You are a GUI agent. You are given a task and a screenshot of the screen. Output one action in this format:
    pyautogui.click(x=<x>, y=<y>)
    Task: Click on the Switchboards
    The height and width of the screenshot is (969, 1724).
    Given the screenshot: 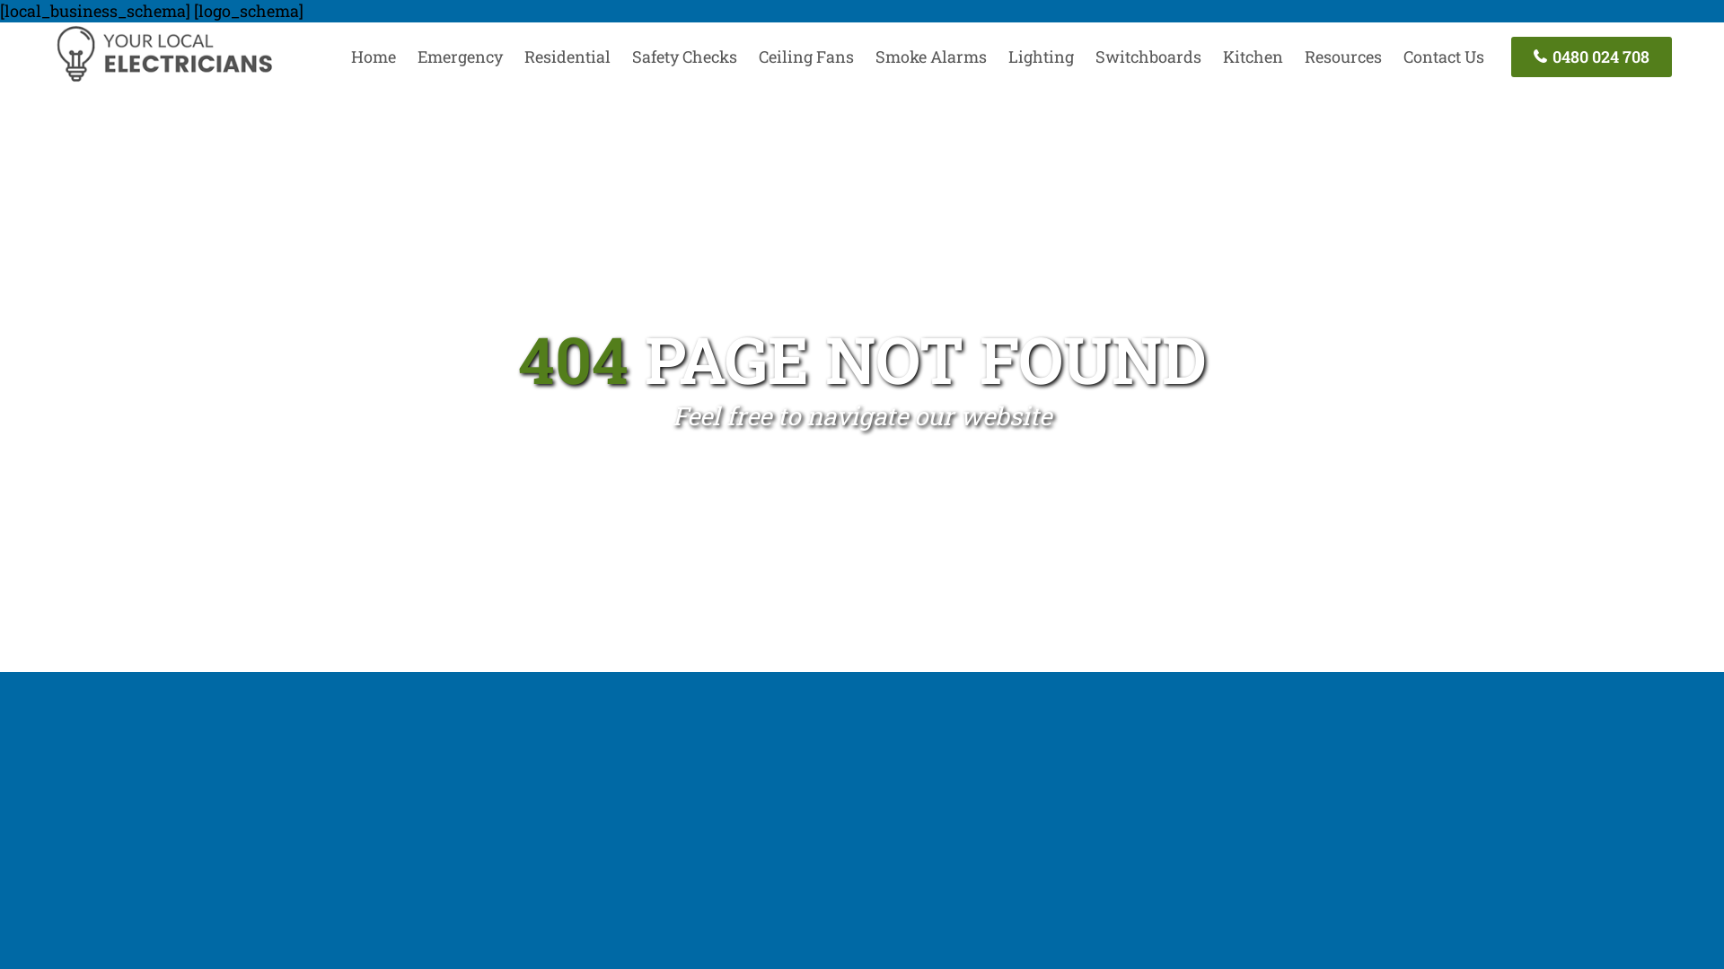 What is the action you would take?
    pyautogui.click(x=1148, y=57)
    